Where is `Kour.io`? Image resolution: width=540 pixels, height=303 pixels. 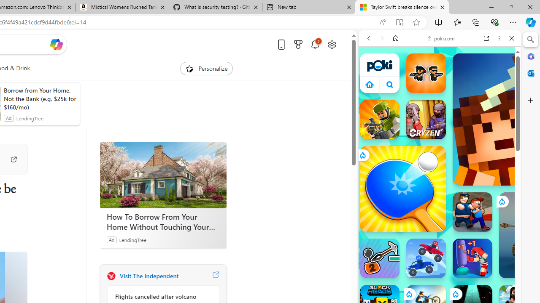
Kour.io is located at coordinates (380, 120).